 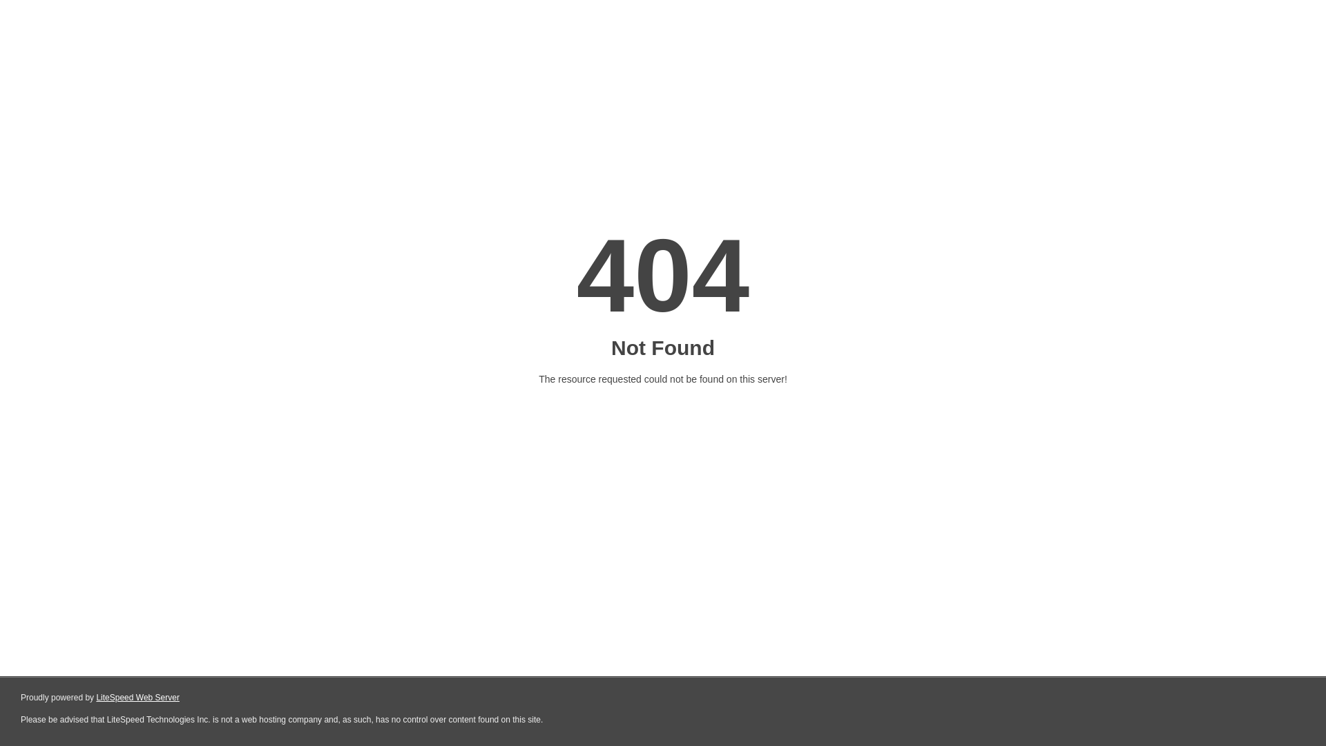 What do you see at coordinates (138, 698) in the screenshot?
I see `LiteSpeed Web Server` at bounding box center [138, 698].